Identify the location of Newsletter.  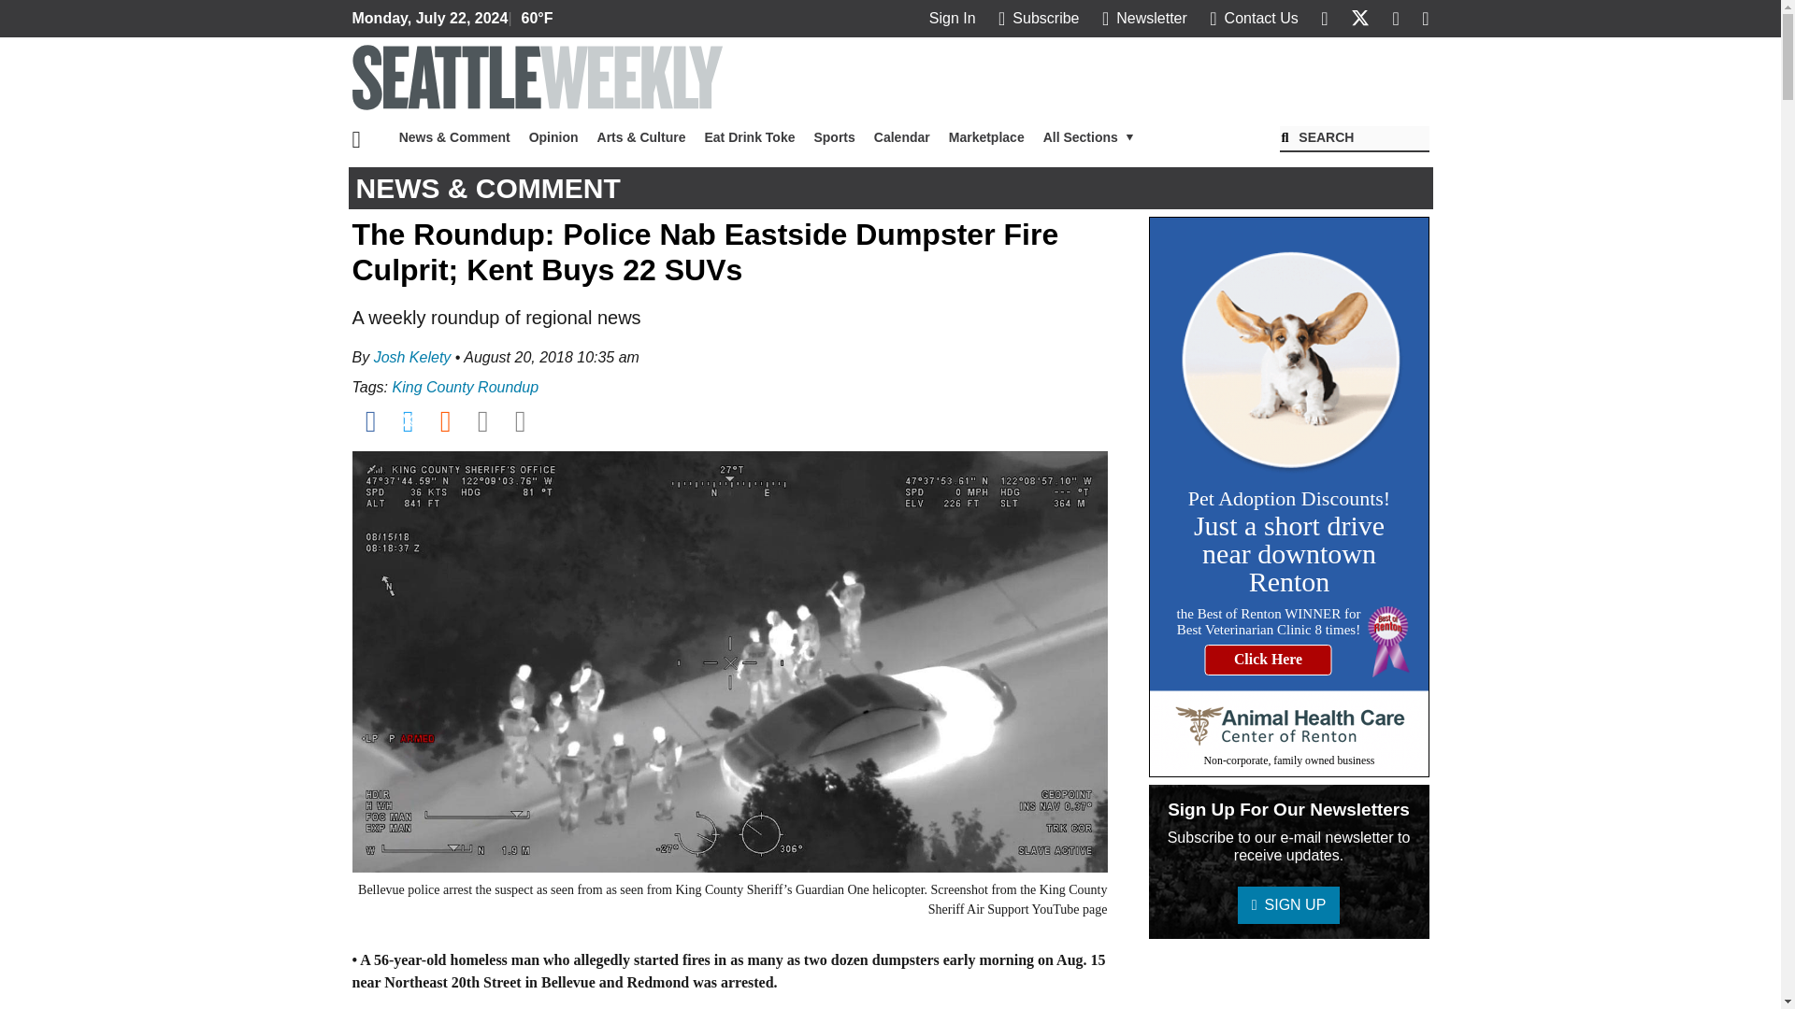
(1144, 18).